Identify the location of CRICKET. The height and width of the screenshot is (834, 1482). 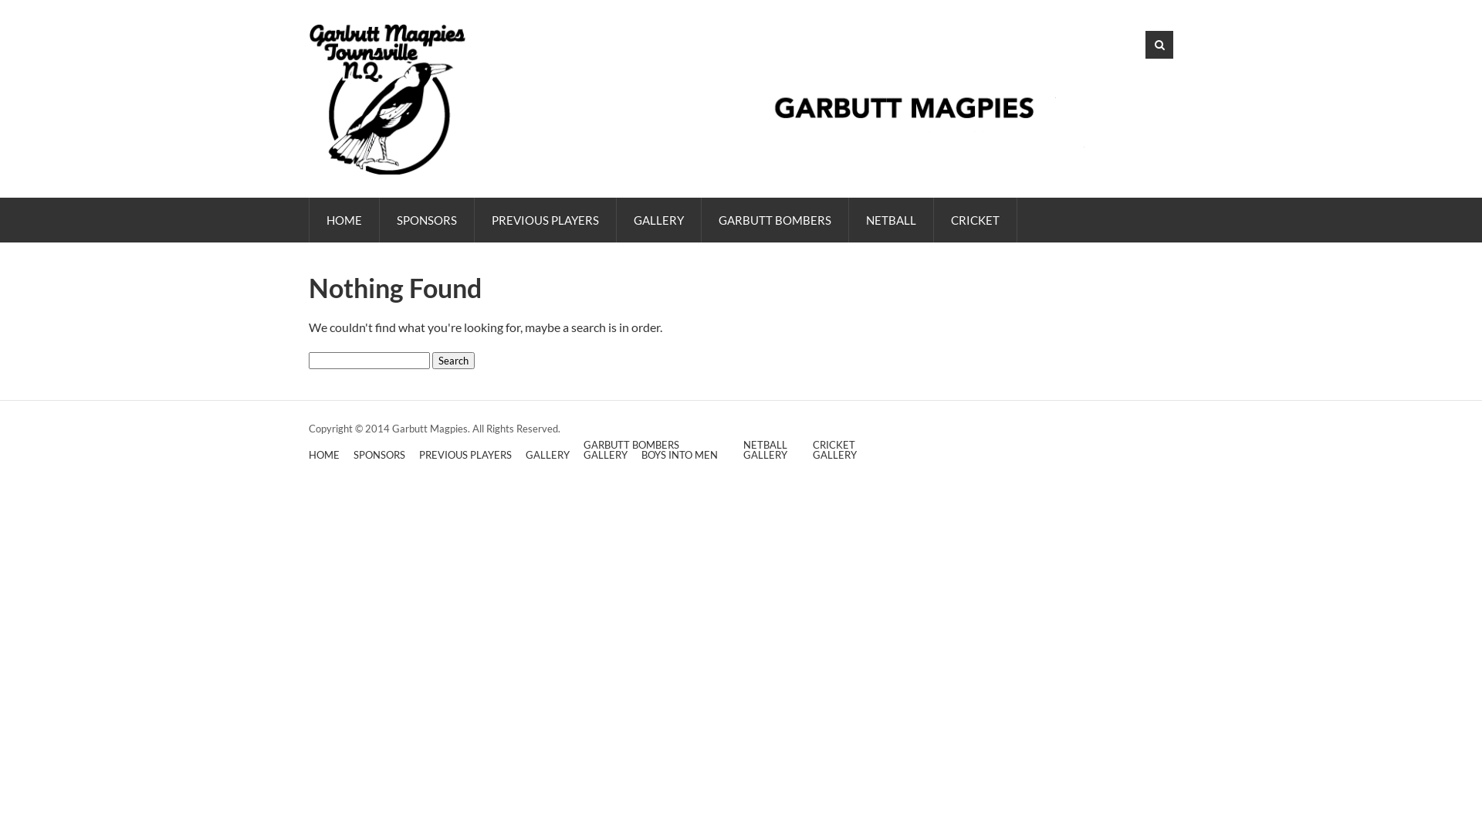
(834, 445).